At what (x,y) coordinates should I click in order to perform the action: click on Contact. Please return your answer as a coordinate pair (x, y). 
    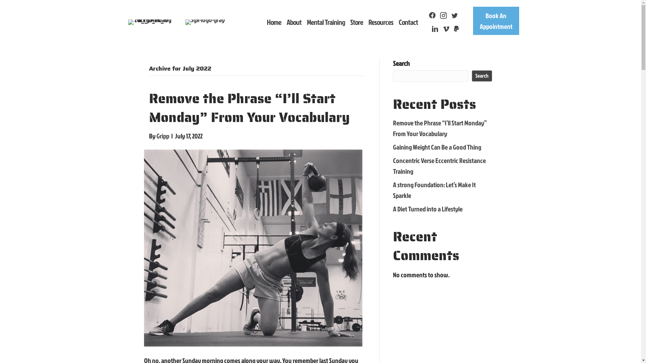
    Looking at the image, I should click on (408, 22).